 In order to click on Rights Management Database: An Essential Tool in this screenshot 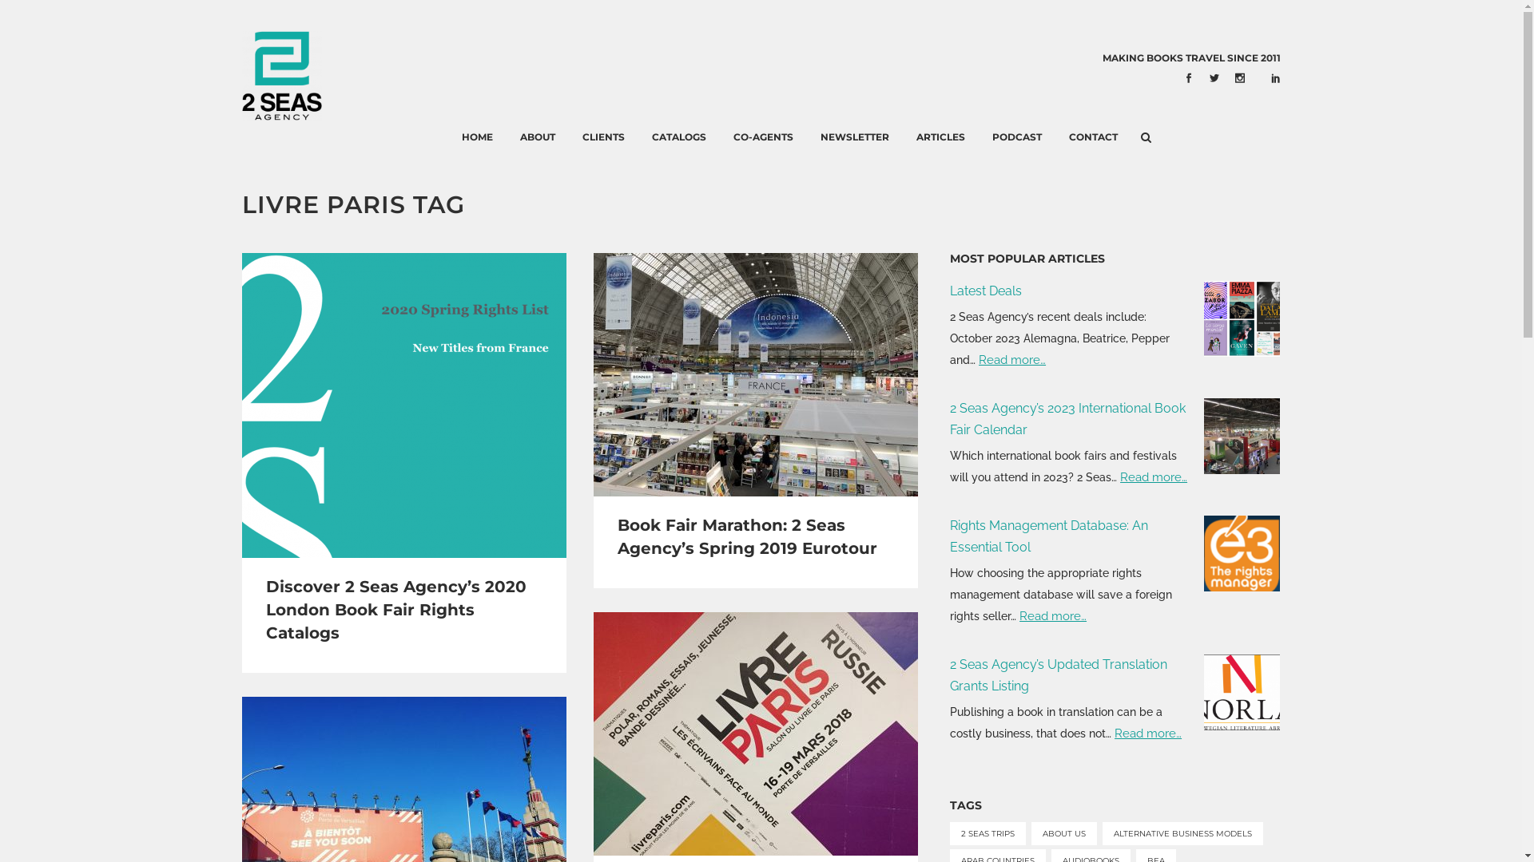, I will do `click(1049, 536)`.